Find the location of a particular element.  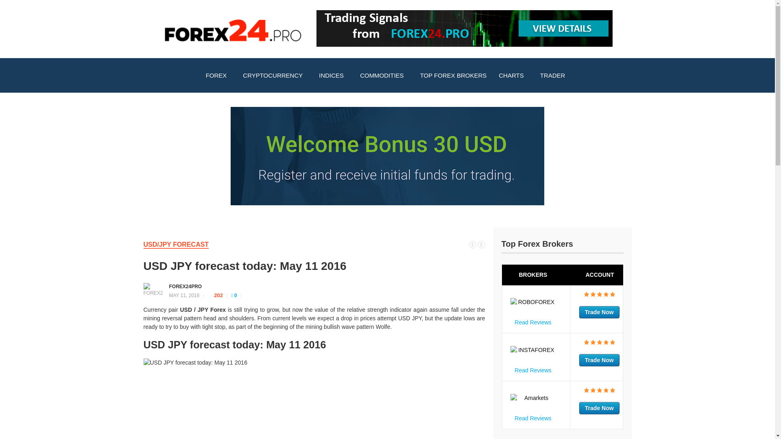

TOP FOREX BROKERS is located at coordinates (453, 76).